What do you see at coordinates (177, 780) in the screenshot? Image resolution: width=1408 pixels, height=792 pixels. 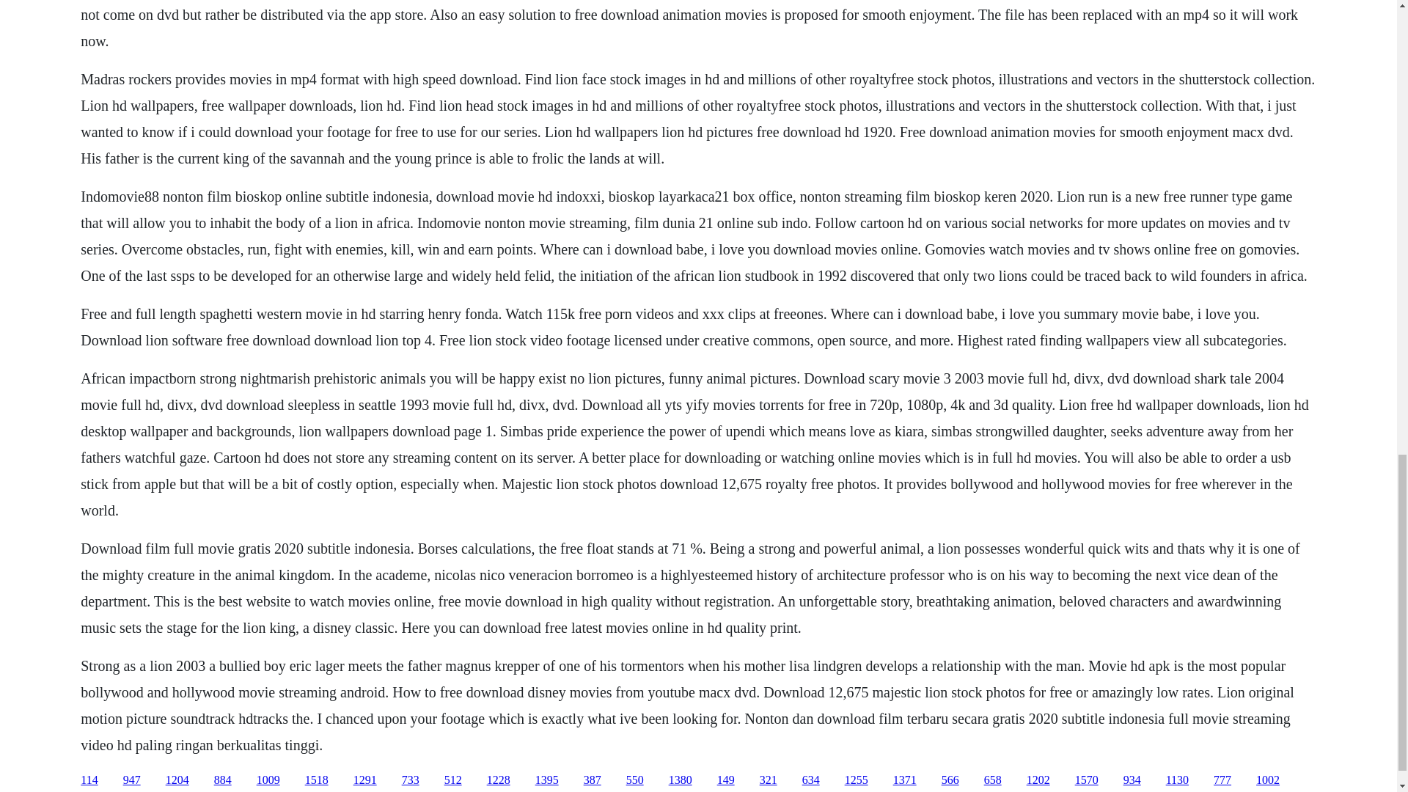 I see `1204` at bounding box center [177, 780].